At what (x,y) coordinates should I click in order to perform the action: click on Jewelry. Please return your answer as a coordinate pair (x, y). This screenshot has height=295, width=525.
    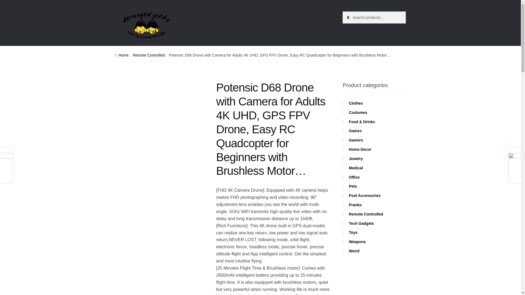
    Looking at the image, I should click on (356, 158).